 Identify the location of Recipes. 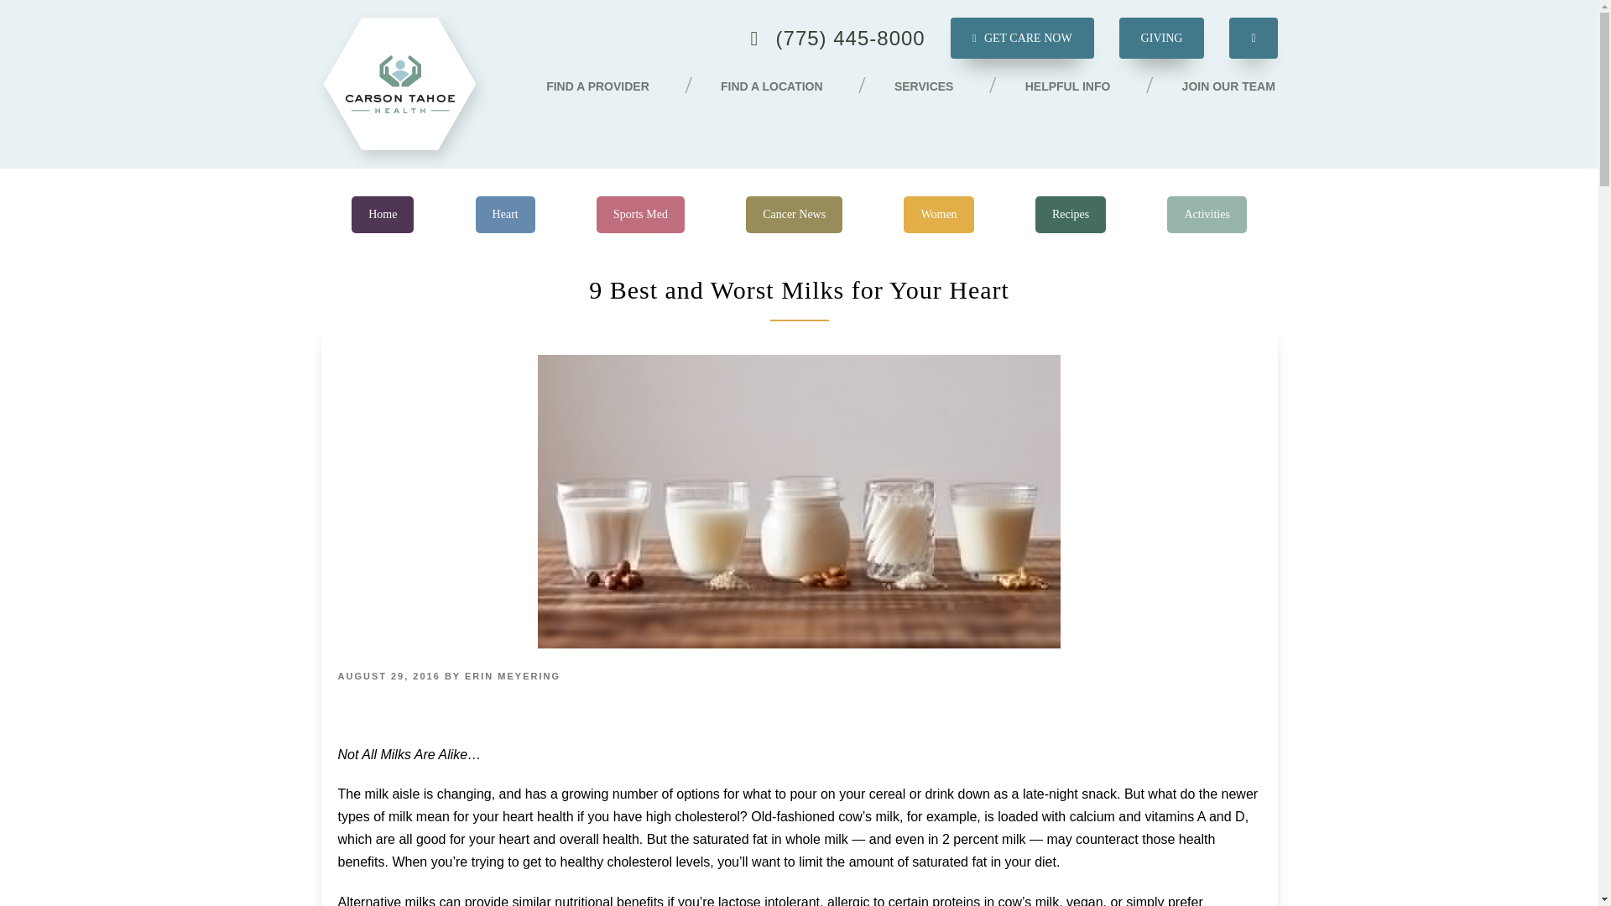
(1071, 215).